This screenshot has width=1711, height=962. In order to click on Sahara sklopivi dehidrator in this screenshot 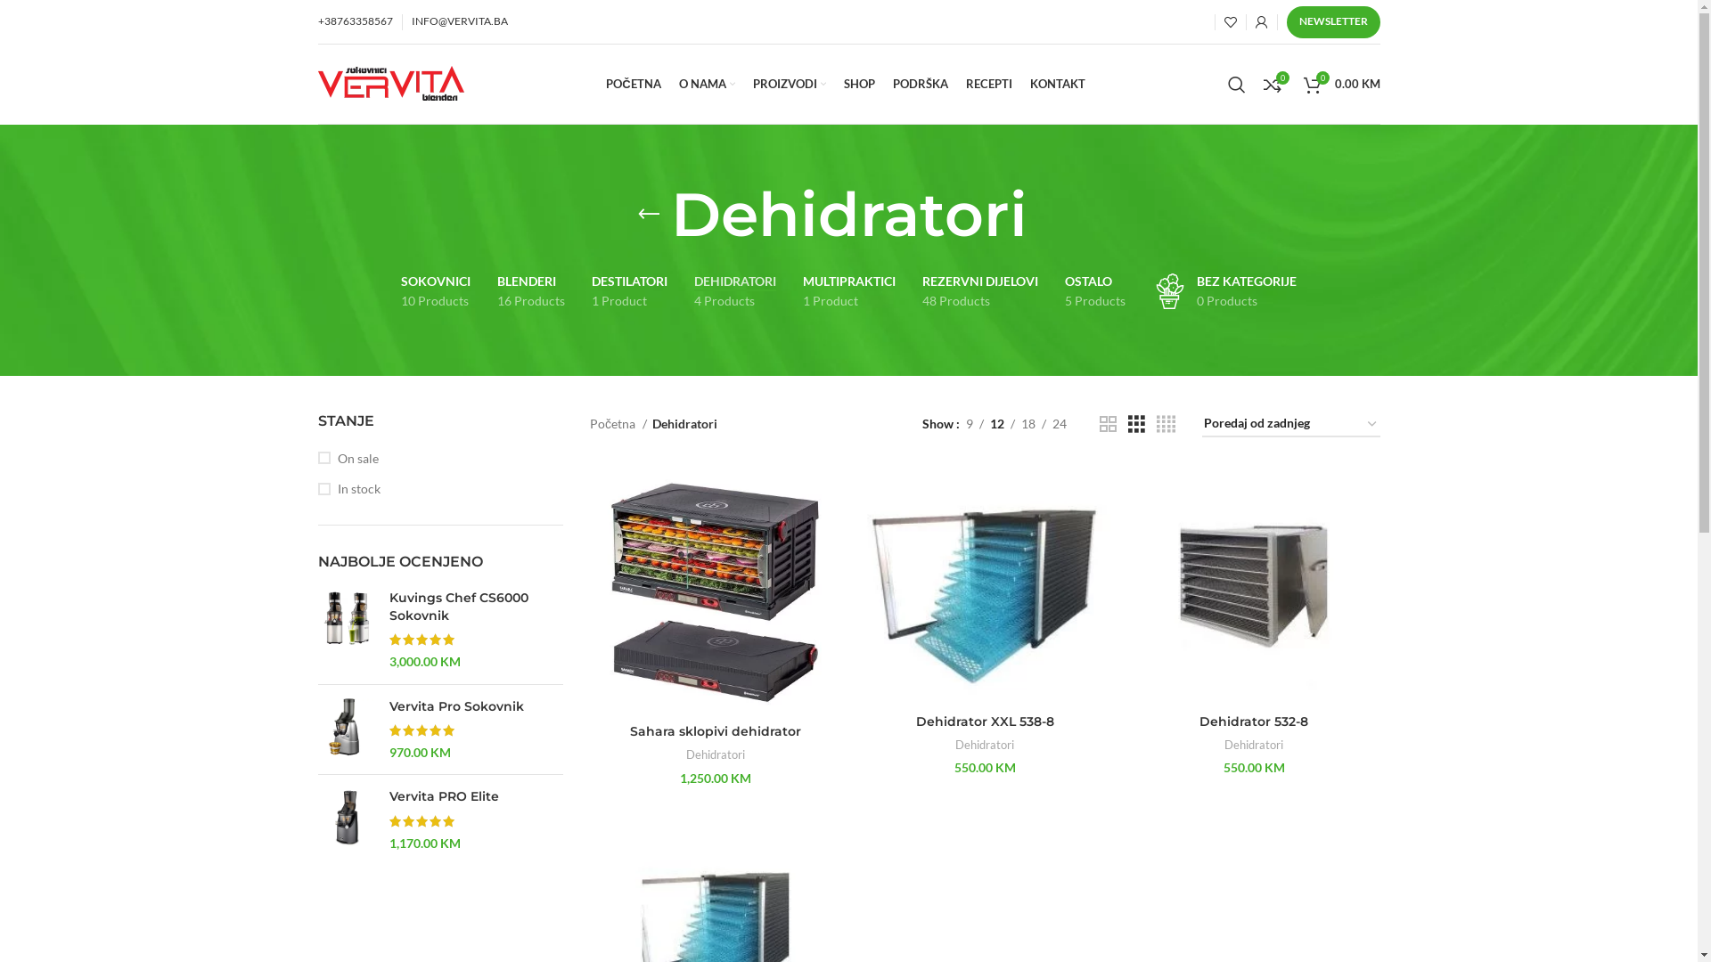, I will do `click(716, 731)`.